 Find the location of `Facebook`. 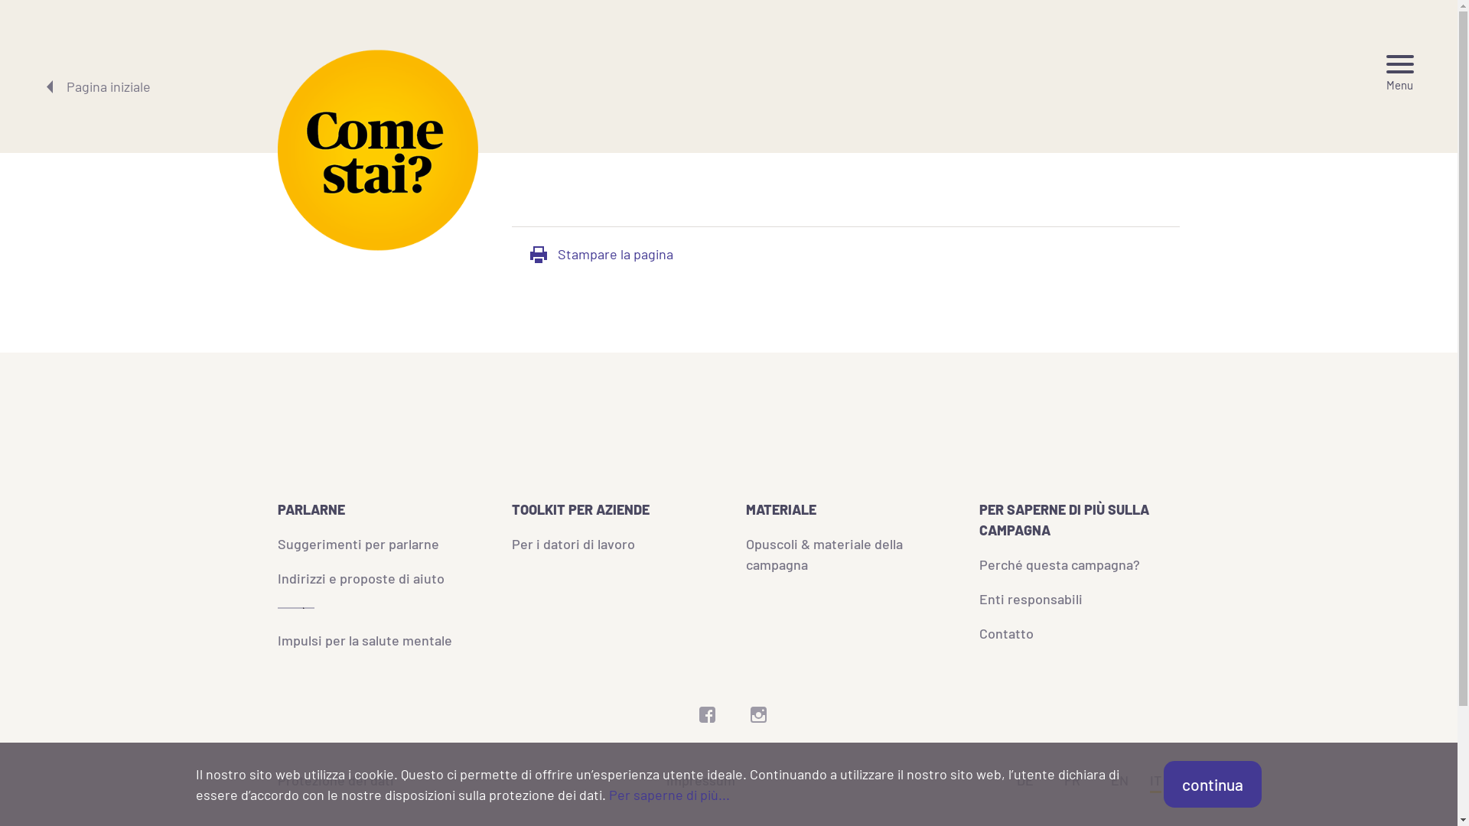

Facebook is located at coordinates (707, 717).